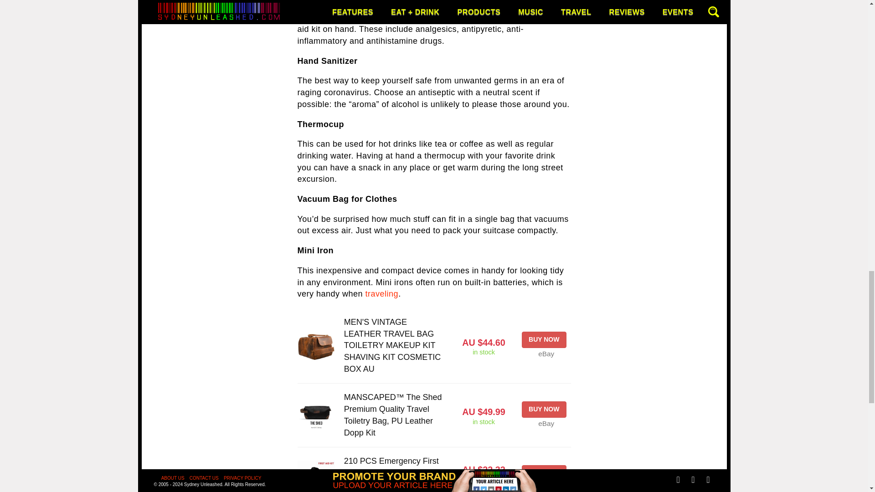 The width and height of the screenshot is (875, 492). I want to click on Last updated on August 1, 2024 12:53 pm, so click(484, 352).